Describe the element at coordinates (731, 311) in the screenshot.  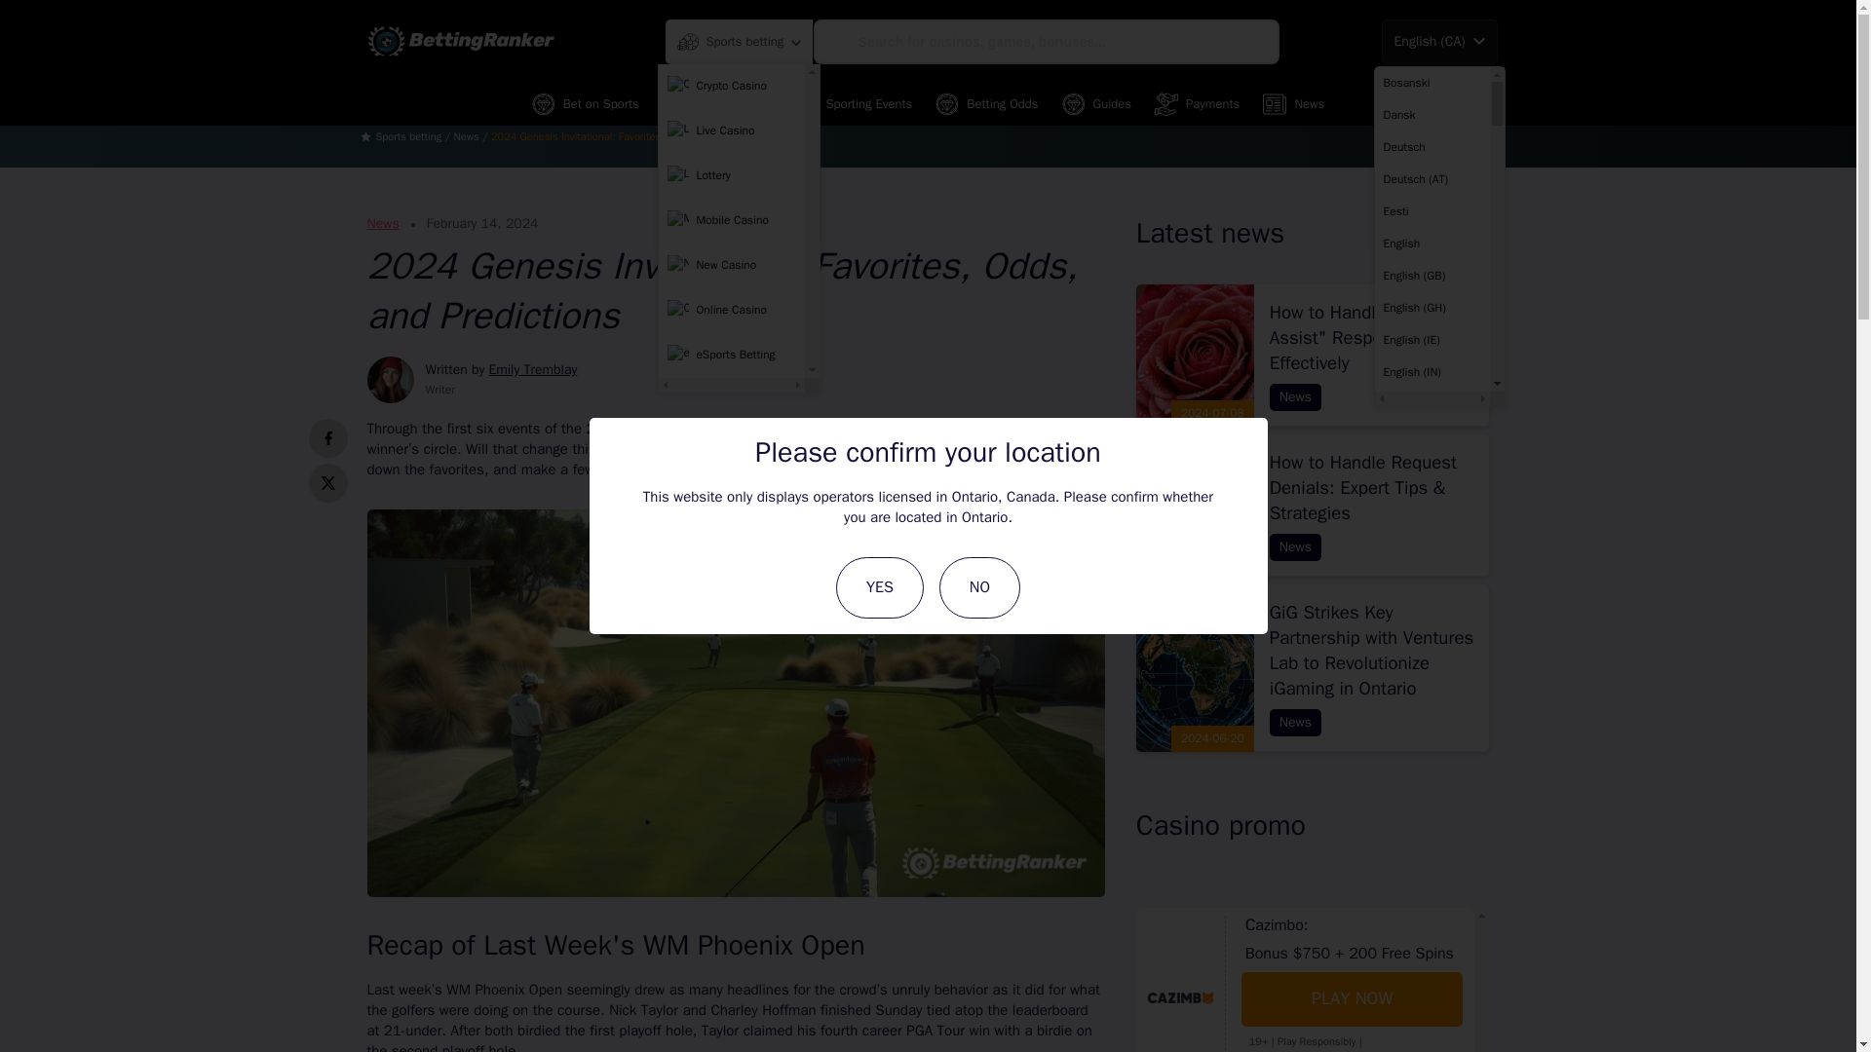
I see `Online Casino` at that location.